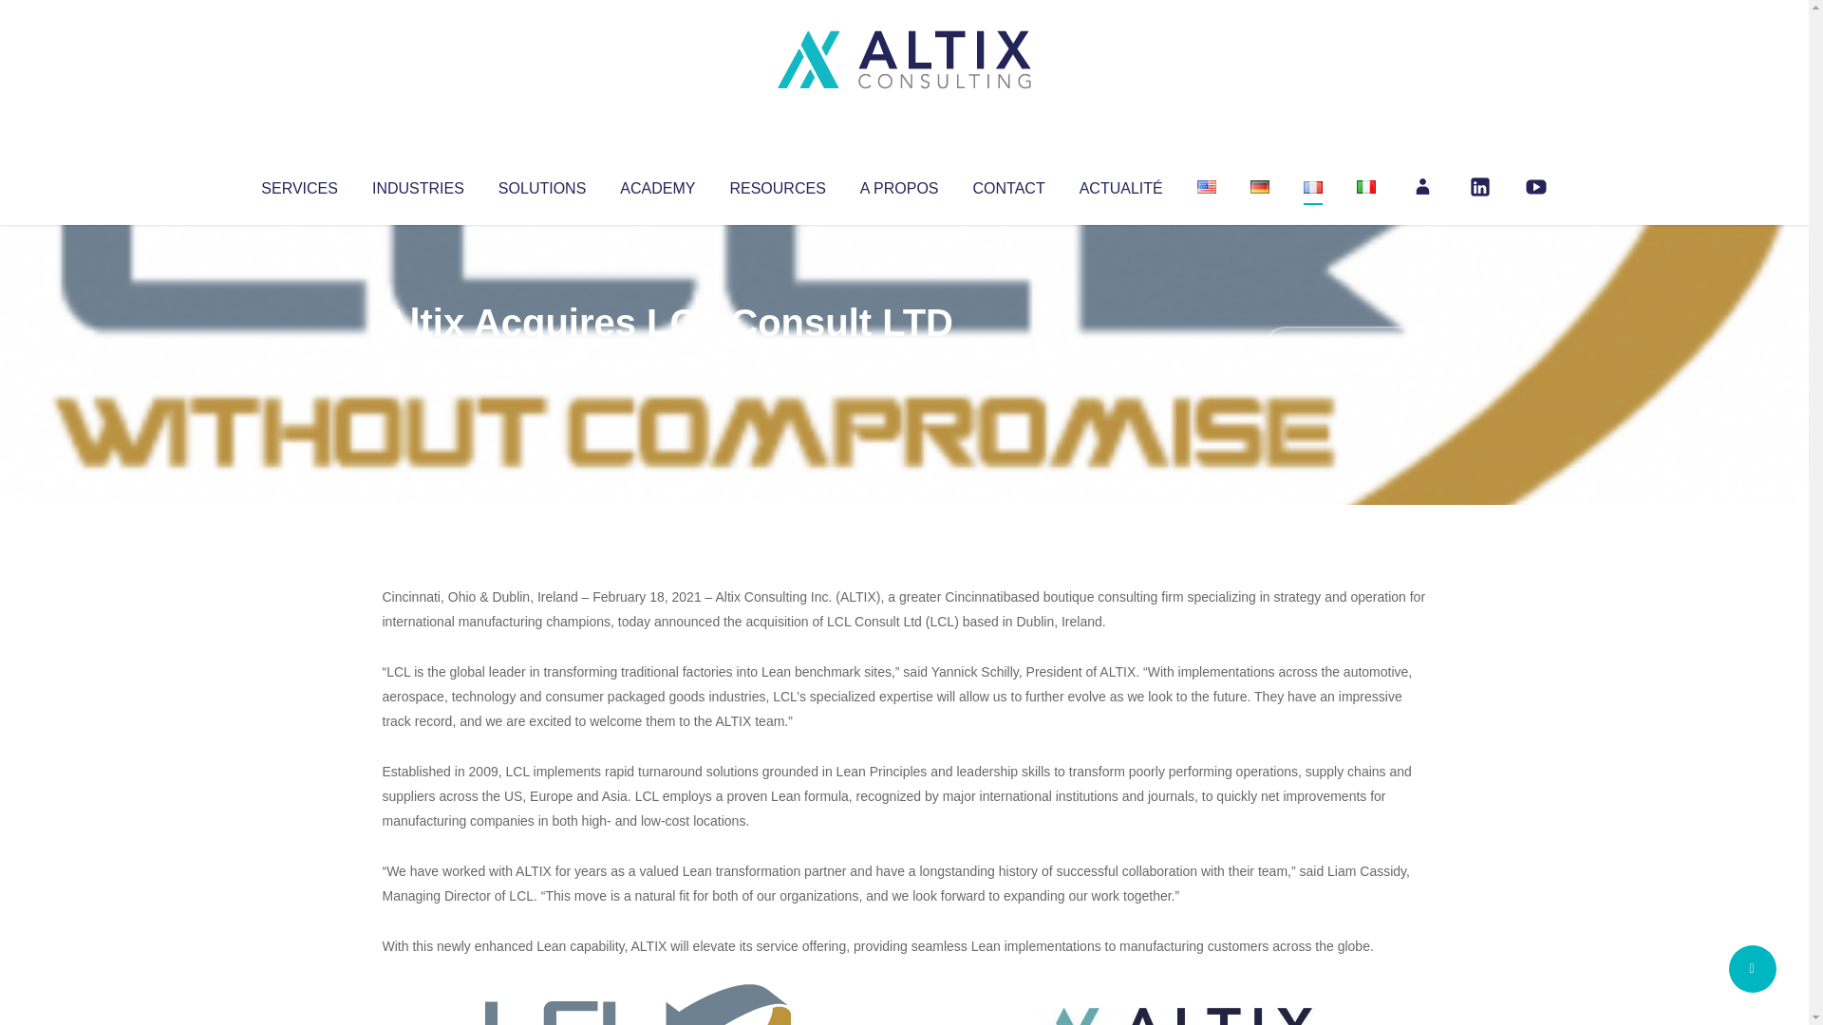 The height and width of the screenshot is (1025, 1823). Describe the element at coordinates (657, 184) in the screenshot. I see `ACADEMY` at that location.